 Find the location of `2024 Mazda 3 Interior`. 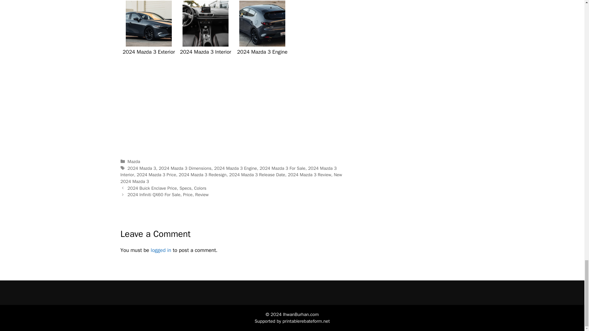

2024 Mazda 3 Interior is located at coordinates (228, 172).